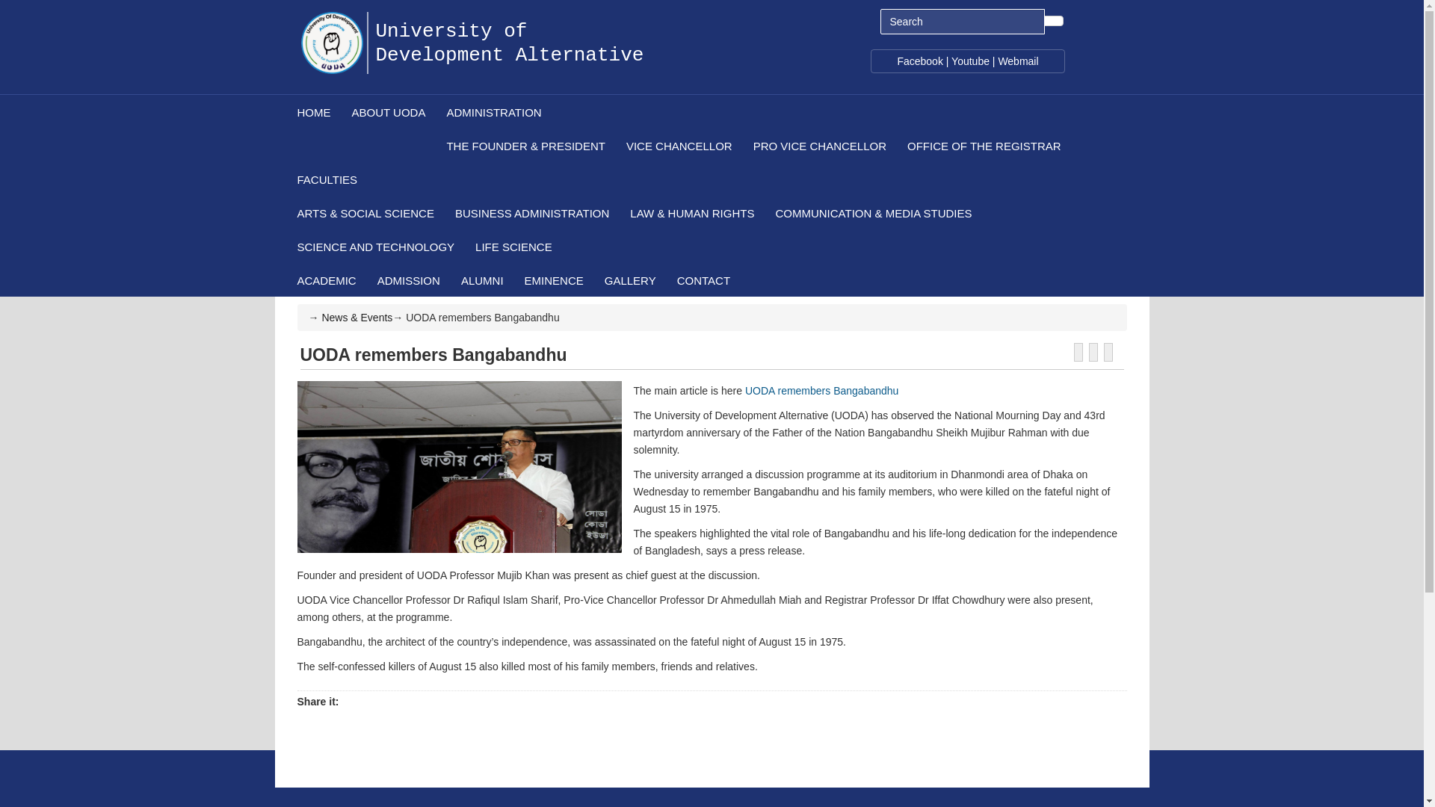 The width and height of the screenshot is (1435, 807). I want to click on CONTACT, so click(703, 279).